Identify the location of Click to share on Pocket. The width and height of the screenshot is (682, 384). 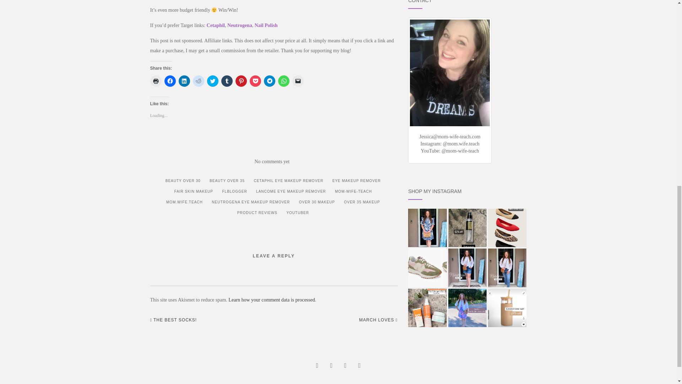
(255, 81).